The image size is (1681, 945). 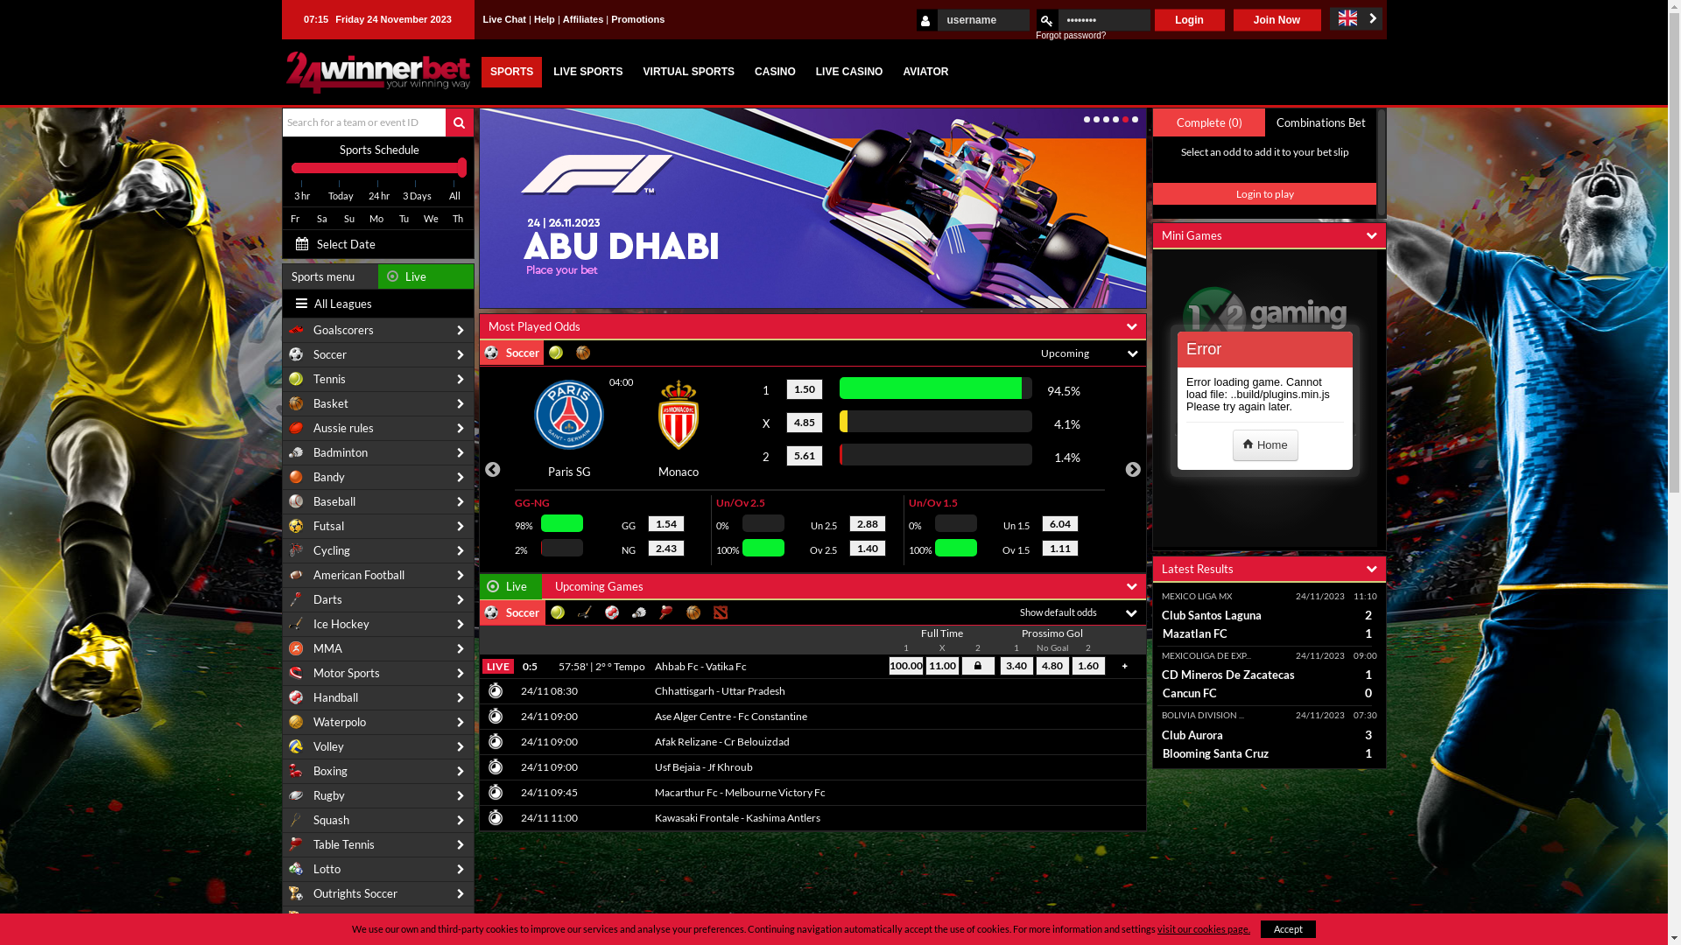 What do you see at coordinates (376, 219) in the screenshot?
I see `Mo` at bounding box center [376, 219].